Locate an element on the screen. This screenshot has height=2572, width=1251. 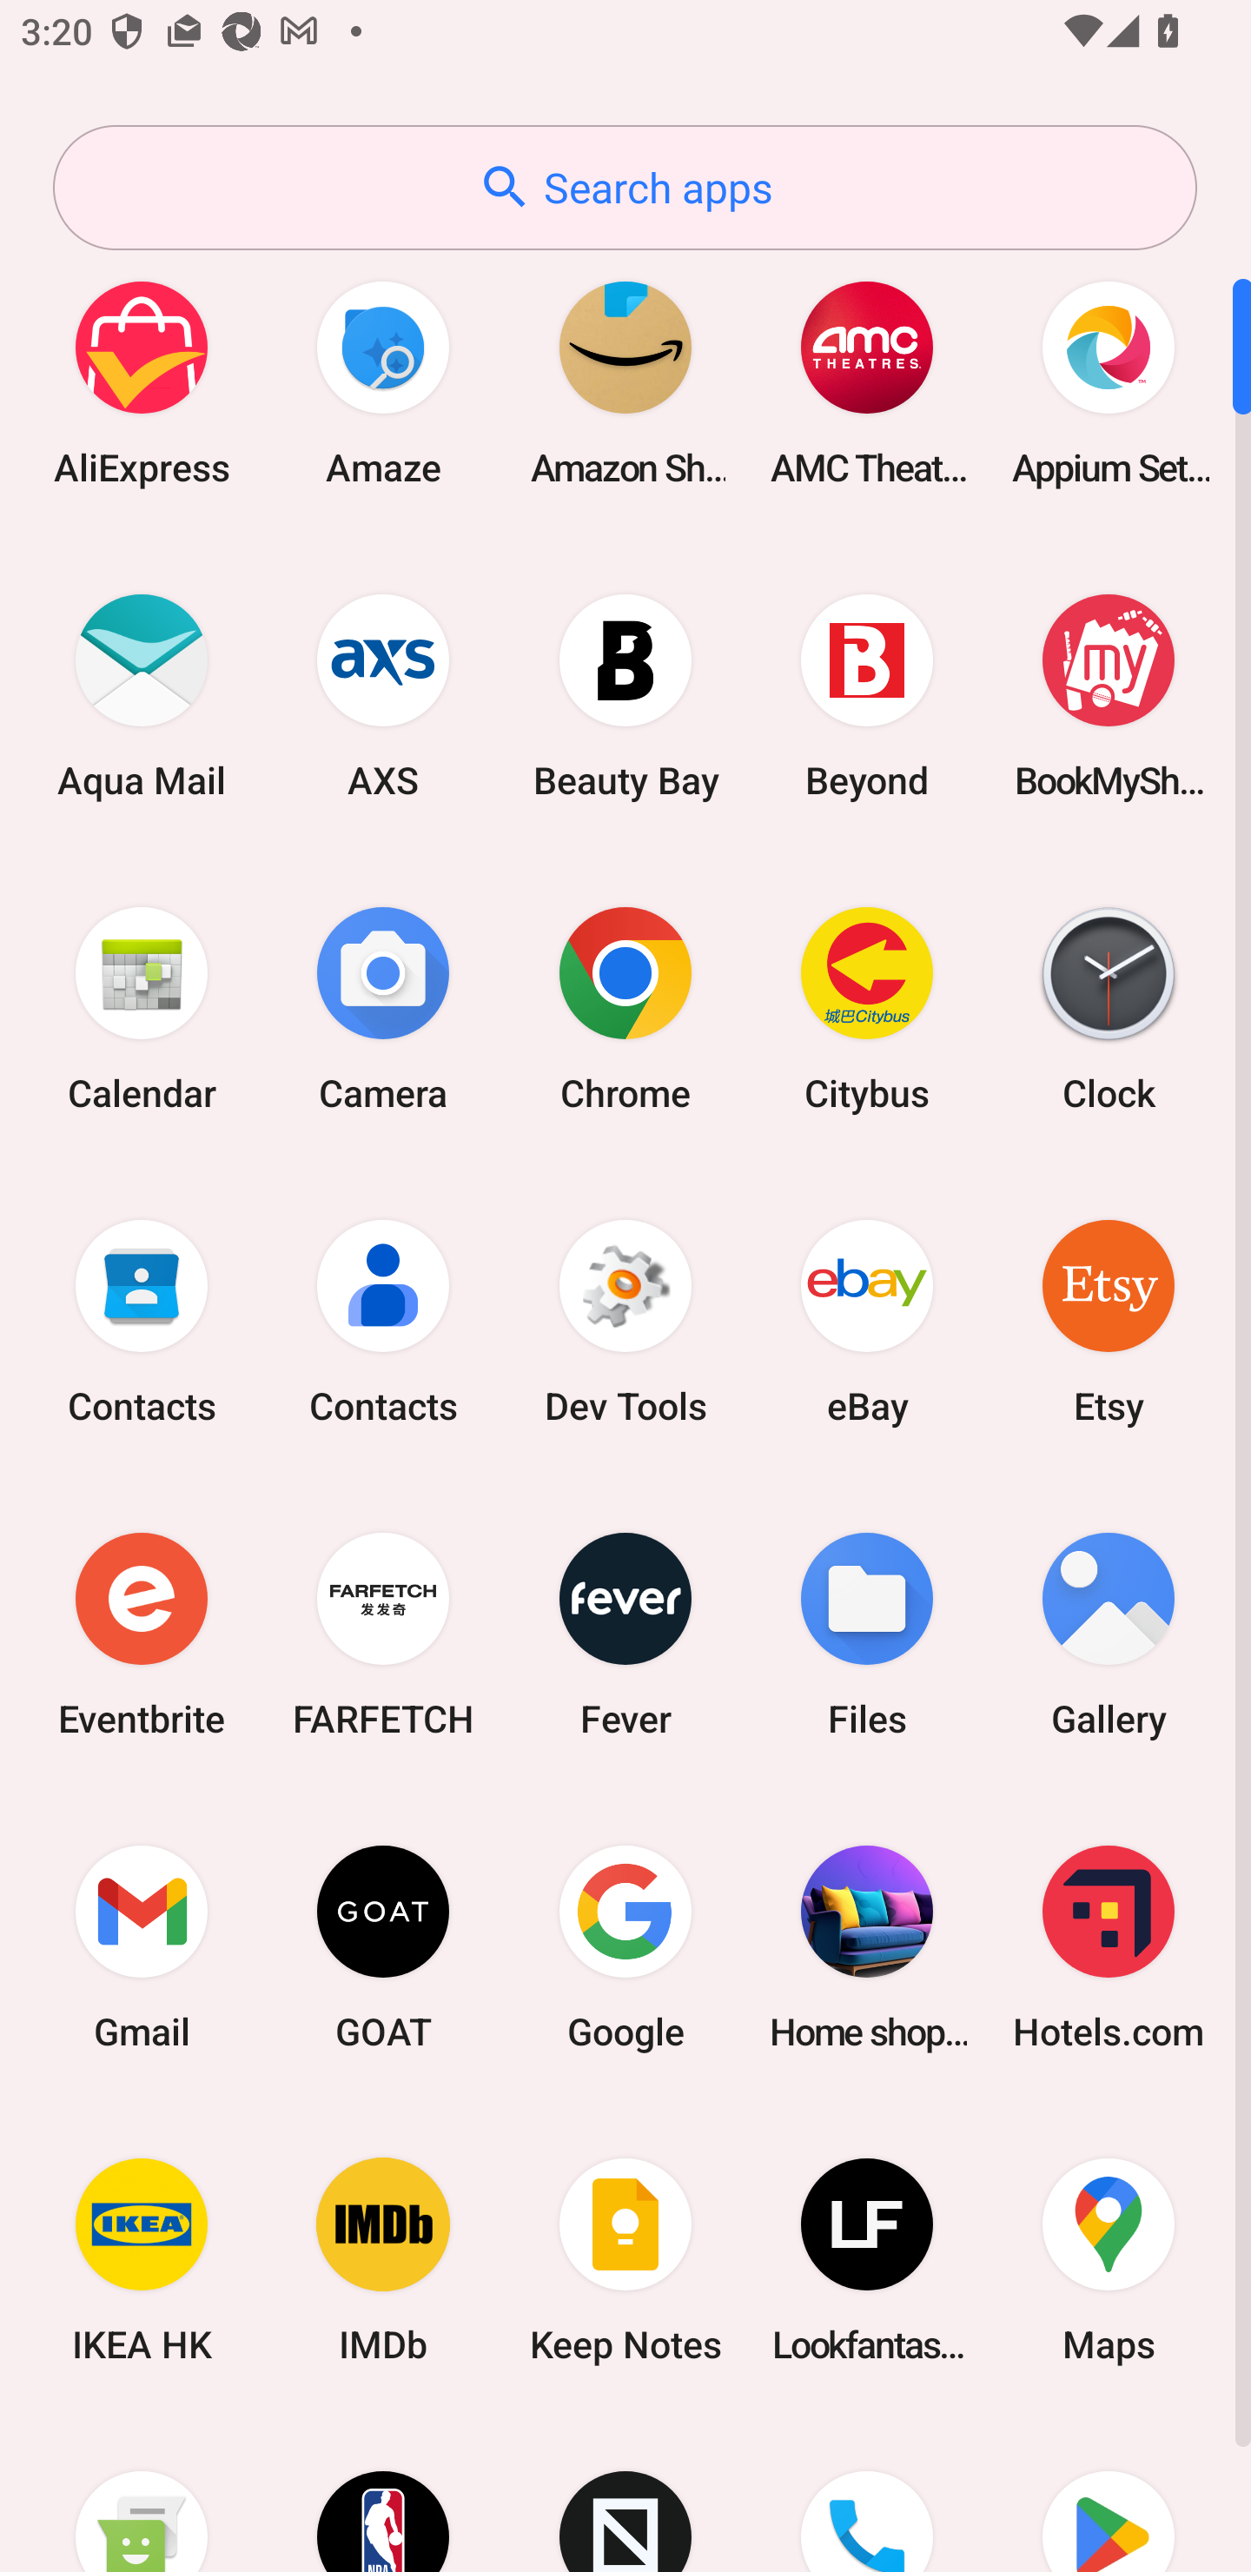
  Search apps is located at coordinates (625, 188).